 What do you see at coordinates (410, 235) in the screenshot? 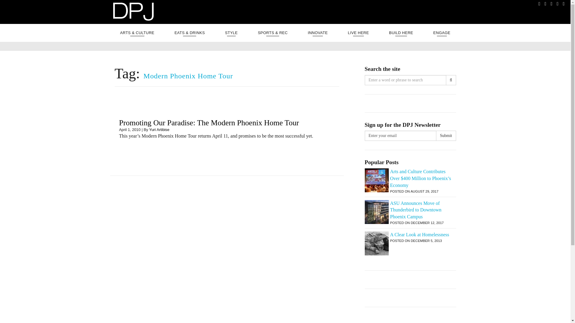
I see `A Clear Look at Homelessness` at bounding box center [410, 235].